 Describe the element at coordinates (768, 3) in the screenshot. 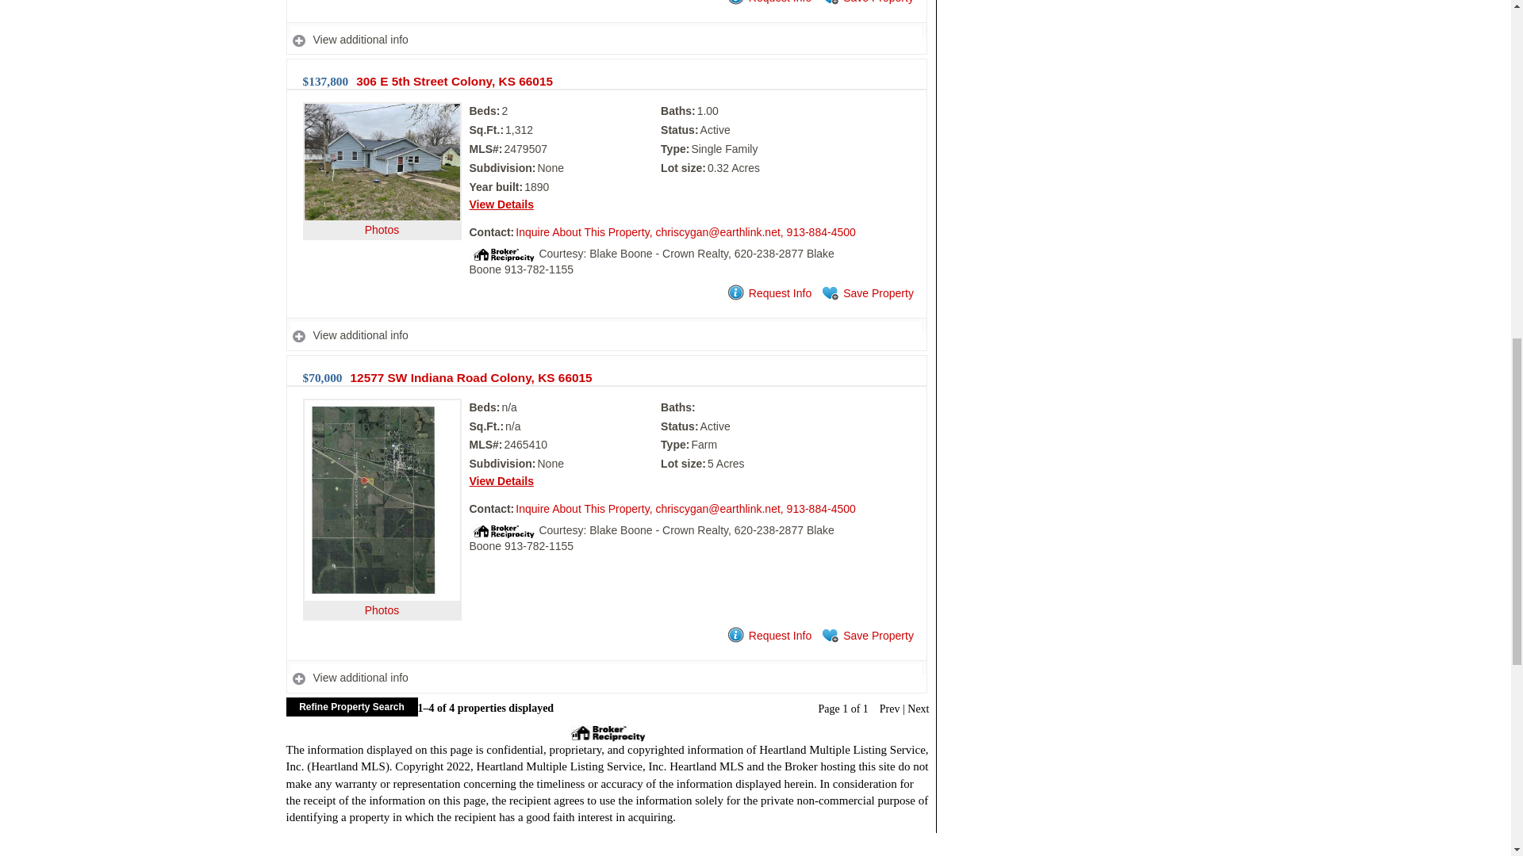

I see `Request Info` at that location.